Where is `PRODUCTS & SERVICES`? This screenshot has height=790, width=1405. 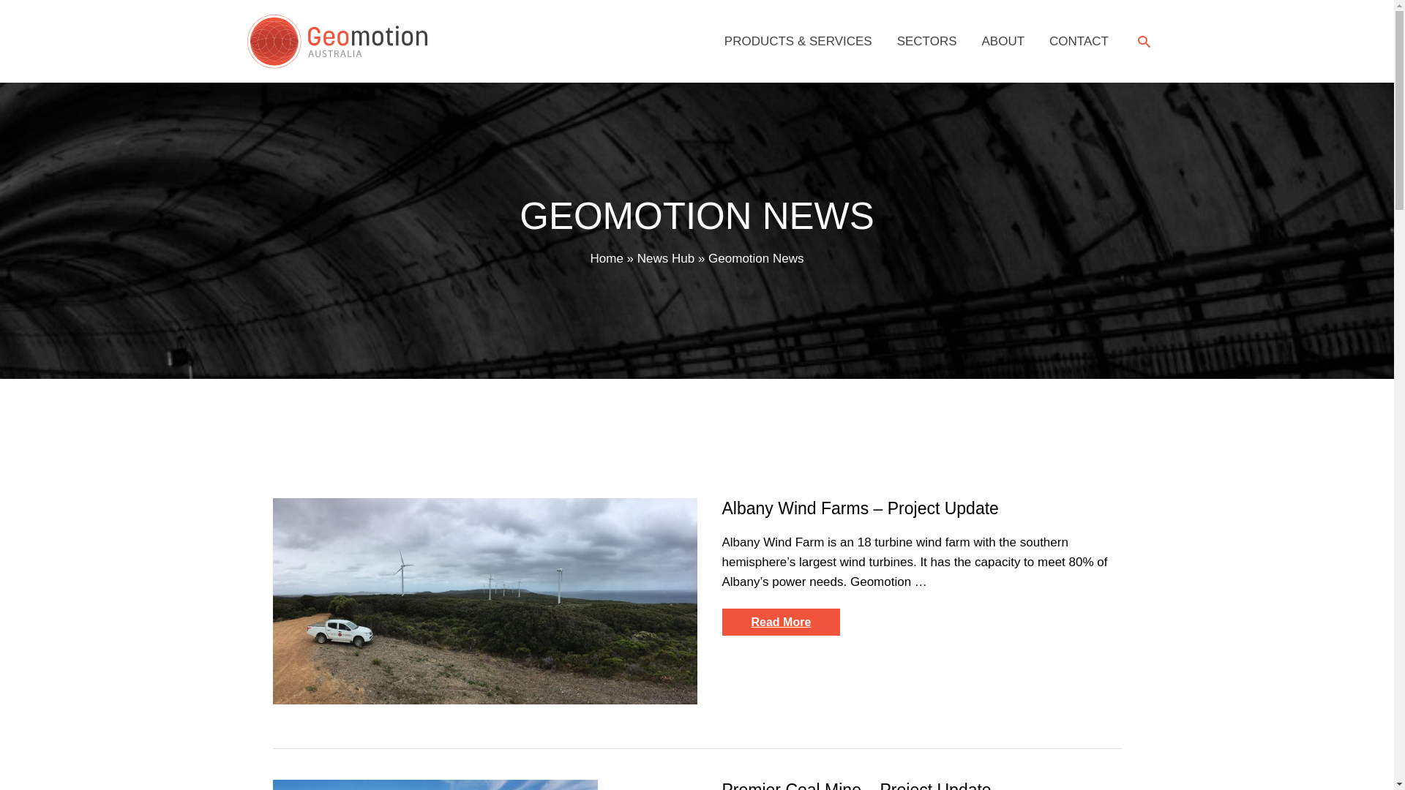 PRODUCTS & SERVICES is located at coordinates (798, 42).